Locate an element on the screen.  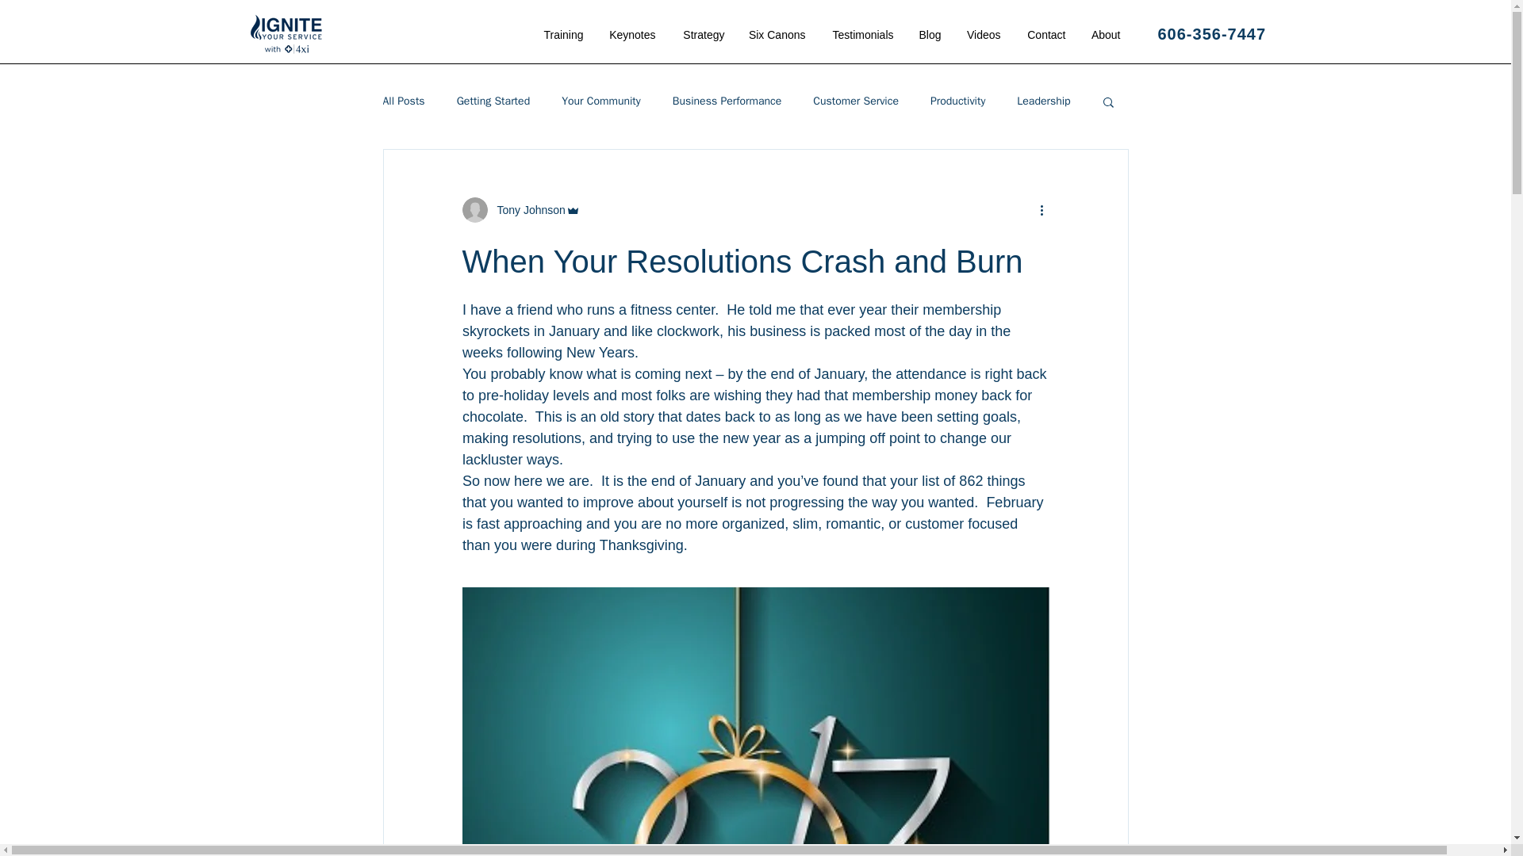
Leadership is located at coordinates (1044, 101).